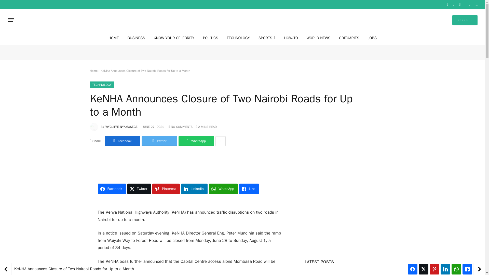 The width and height of the screenshot is (489, 275). What do you see at coordinates (465, 20) in the screenshot?
I see `SUBSCRIBE` at bounding box center [465, 20].